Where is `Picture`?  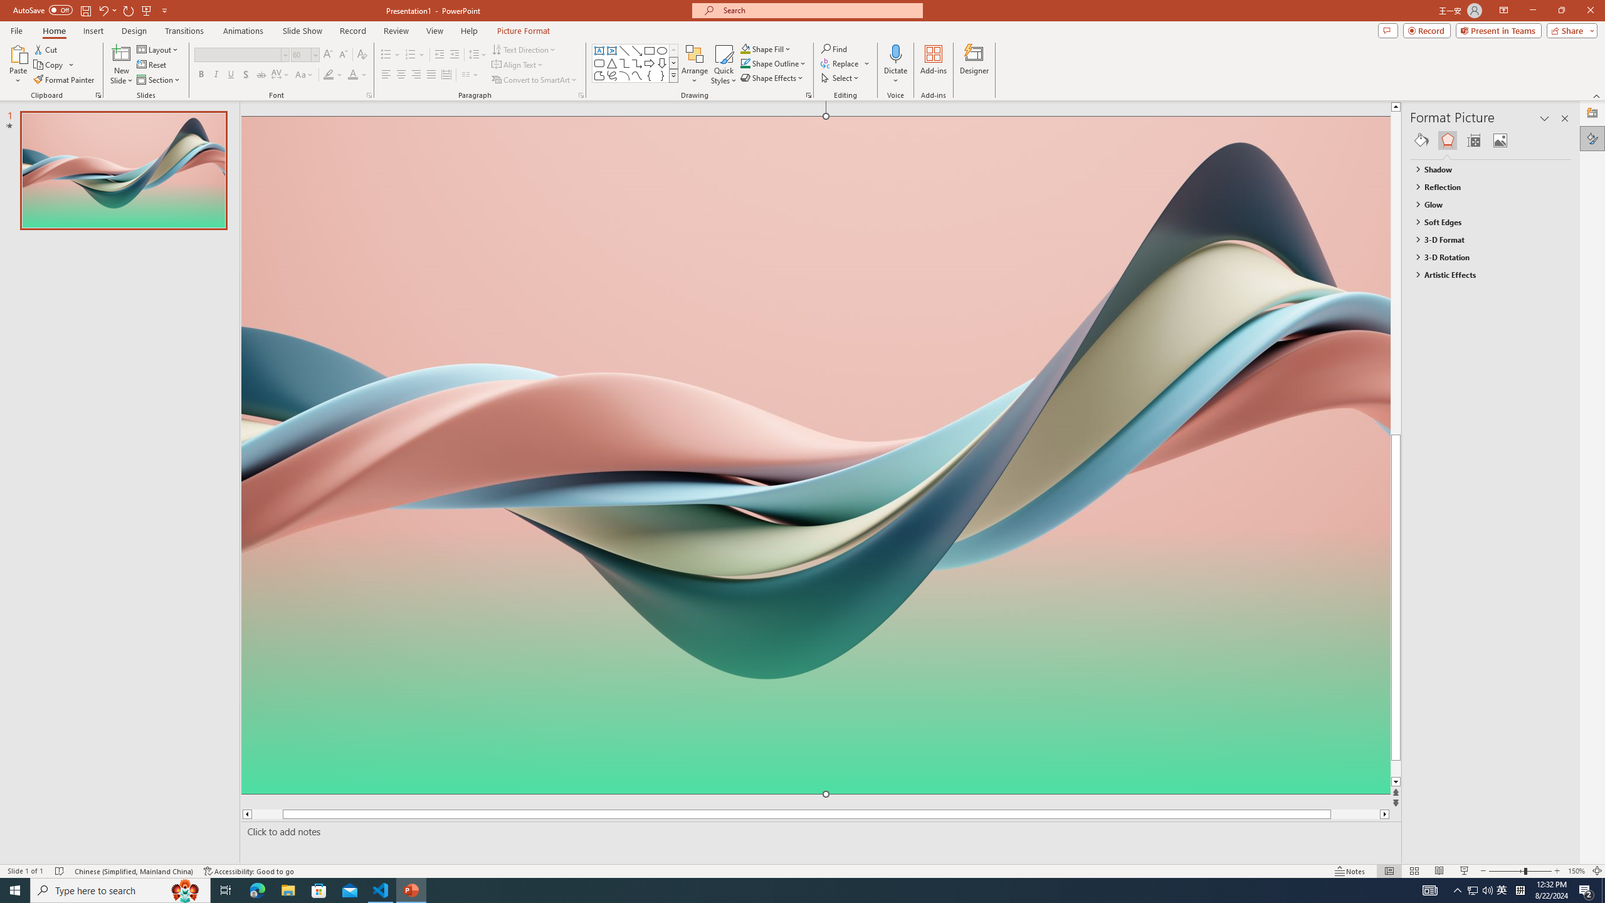
Picture is located at coordinates (1500, 140).